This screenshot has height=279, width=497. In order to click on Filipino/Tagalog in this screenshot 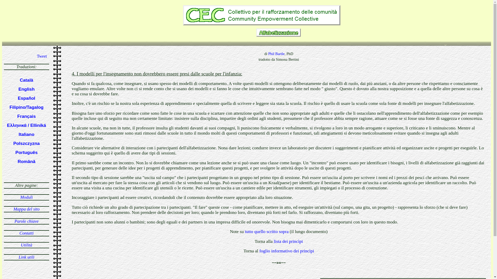, I will do `click(27, 107)`.